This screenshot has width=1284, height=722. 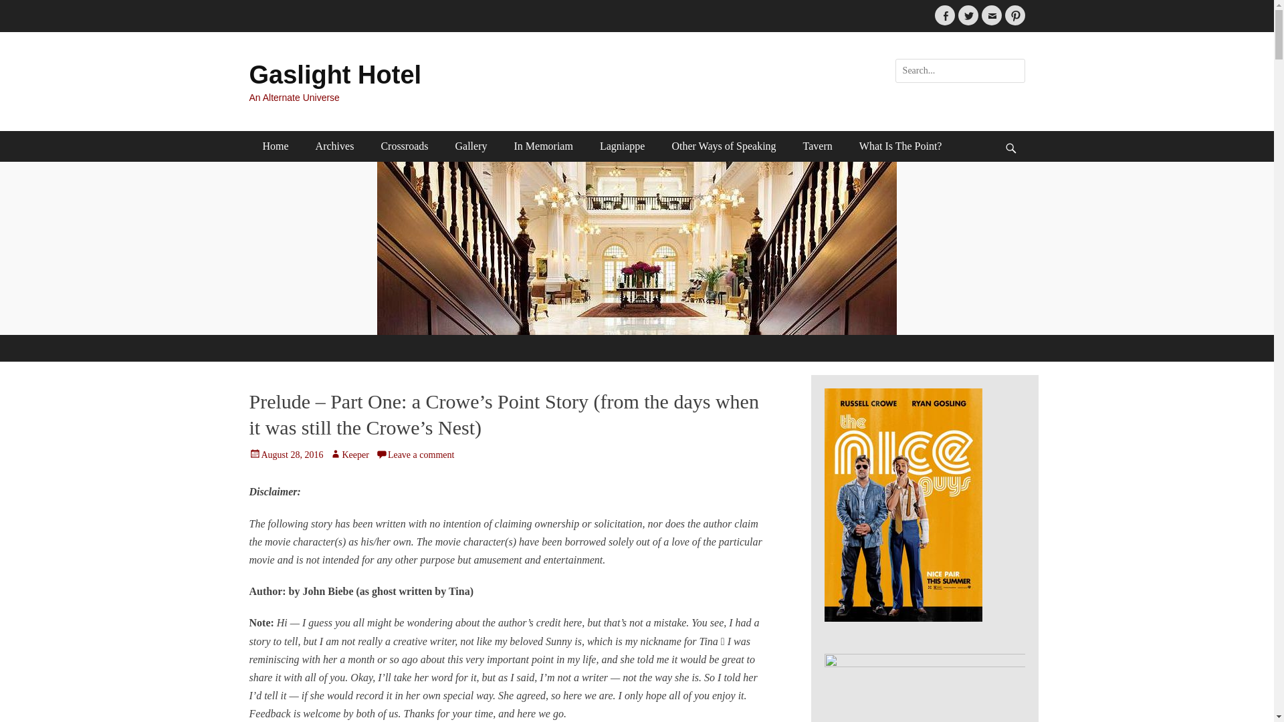 What do you see at coordinates (944, 15) in the screenshot?
I see `Facebook` at bounding box center [944, 15].